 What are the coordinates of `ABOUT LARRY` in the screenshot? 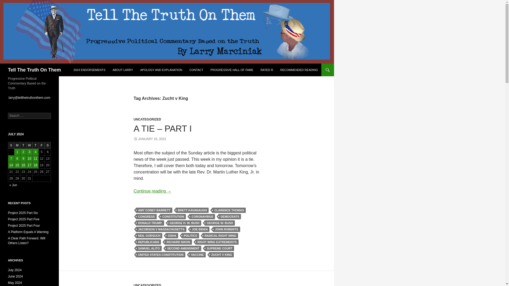 It's located at (123, 70).